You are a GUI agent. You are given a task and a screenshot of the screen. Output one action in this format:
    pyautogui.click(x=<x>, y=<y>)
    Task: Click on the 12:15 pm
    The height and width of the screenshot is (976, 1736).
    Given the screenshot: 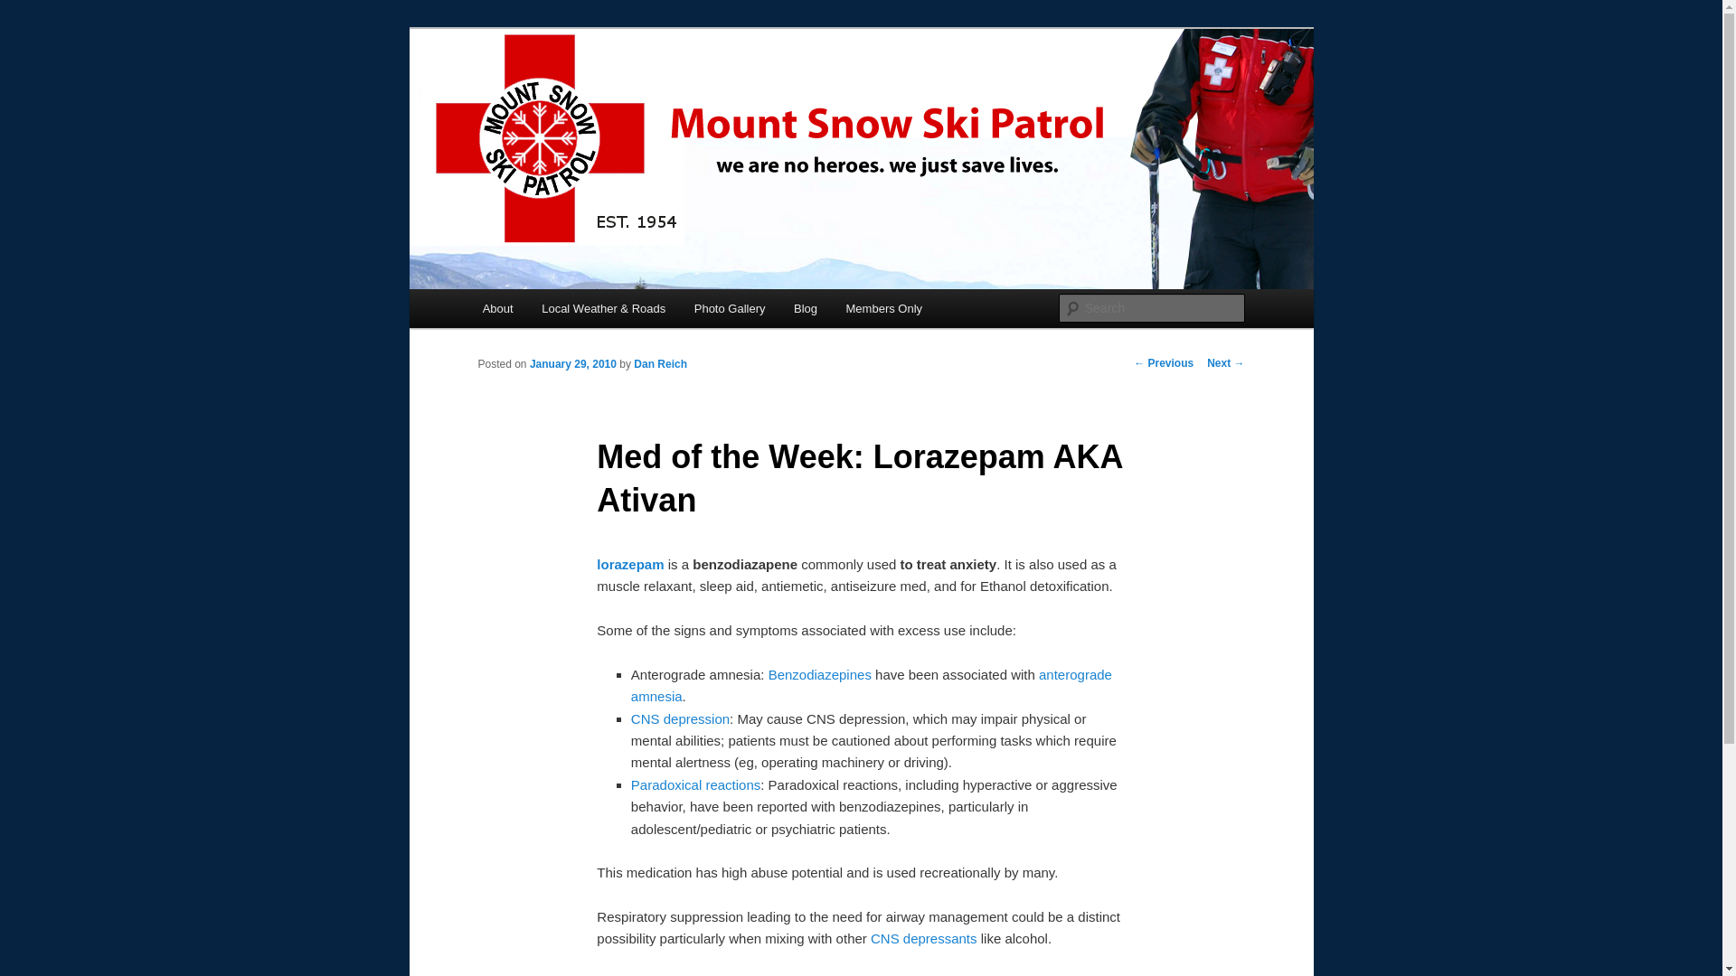 What is the action you would take?
    pyautogui.click(x=572, y=364)
    